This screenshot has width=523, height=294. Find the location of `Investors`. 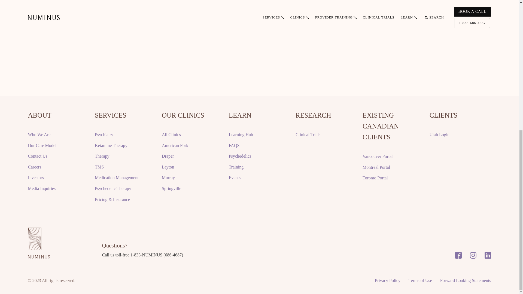

Investors is located at coordinates (36, 178).